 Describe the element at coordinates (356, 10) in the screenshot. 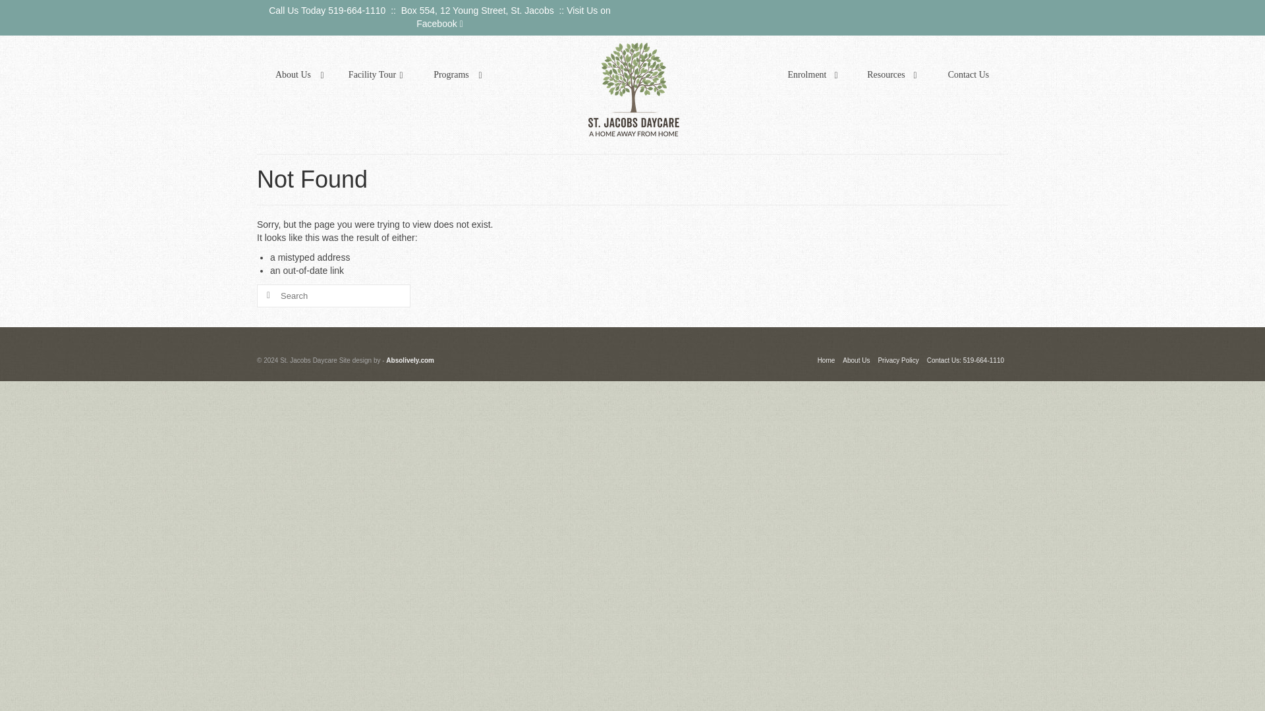

I see `519-664-1110` at that location.